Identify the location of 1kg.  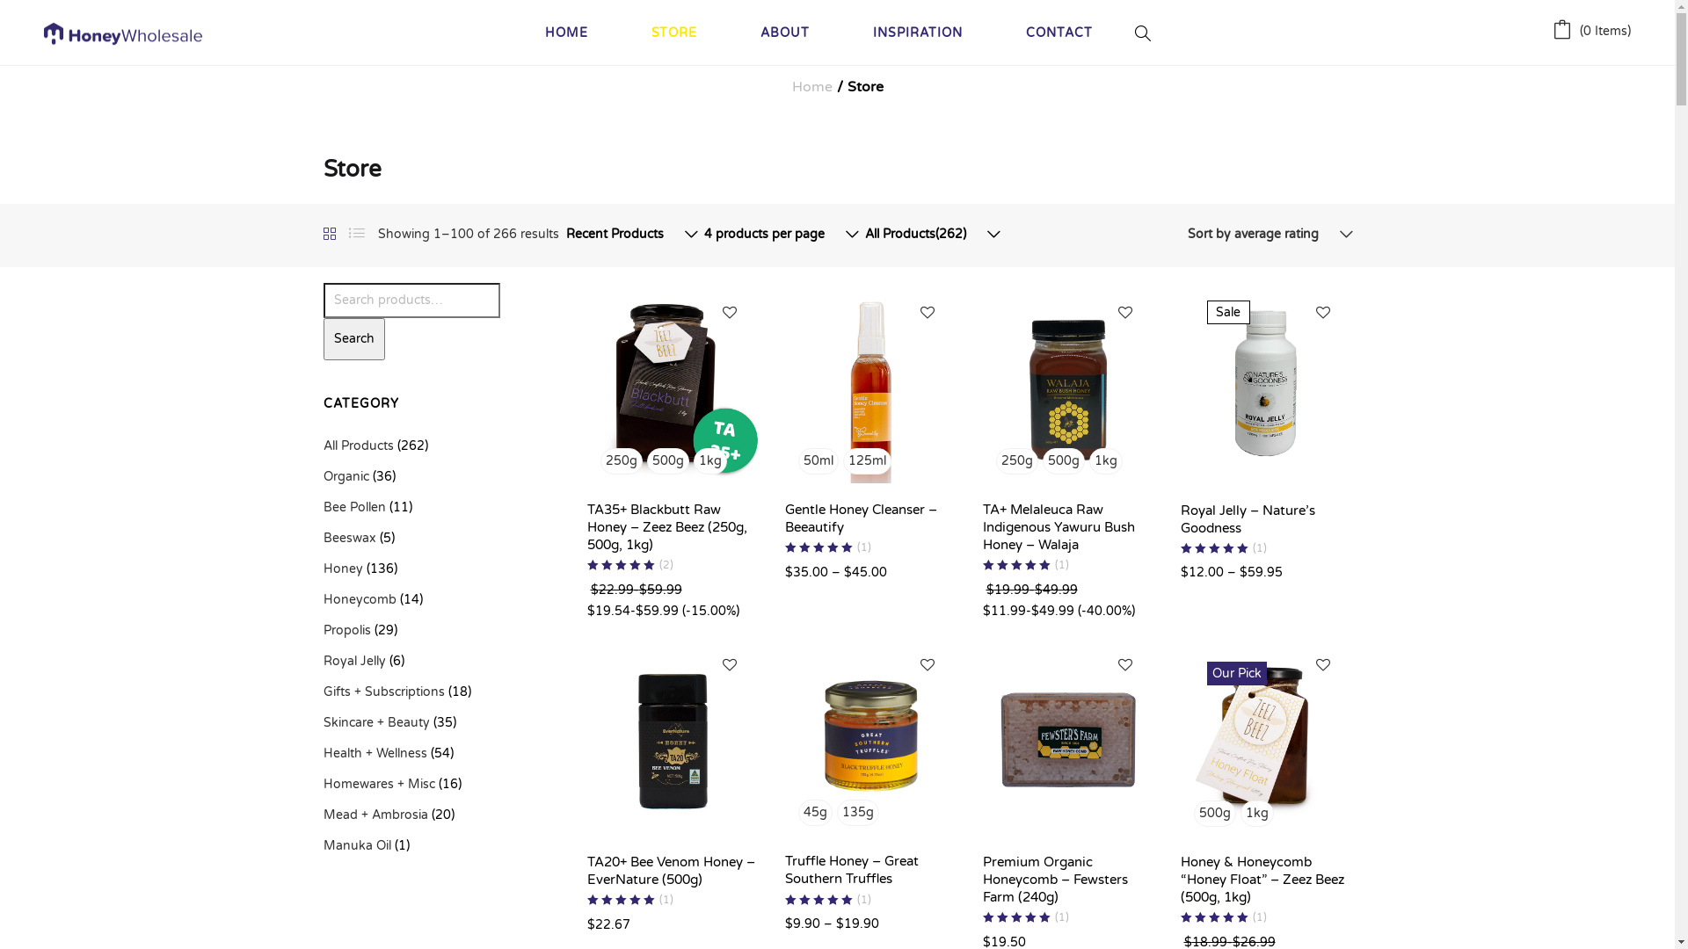
(1256, 814).